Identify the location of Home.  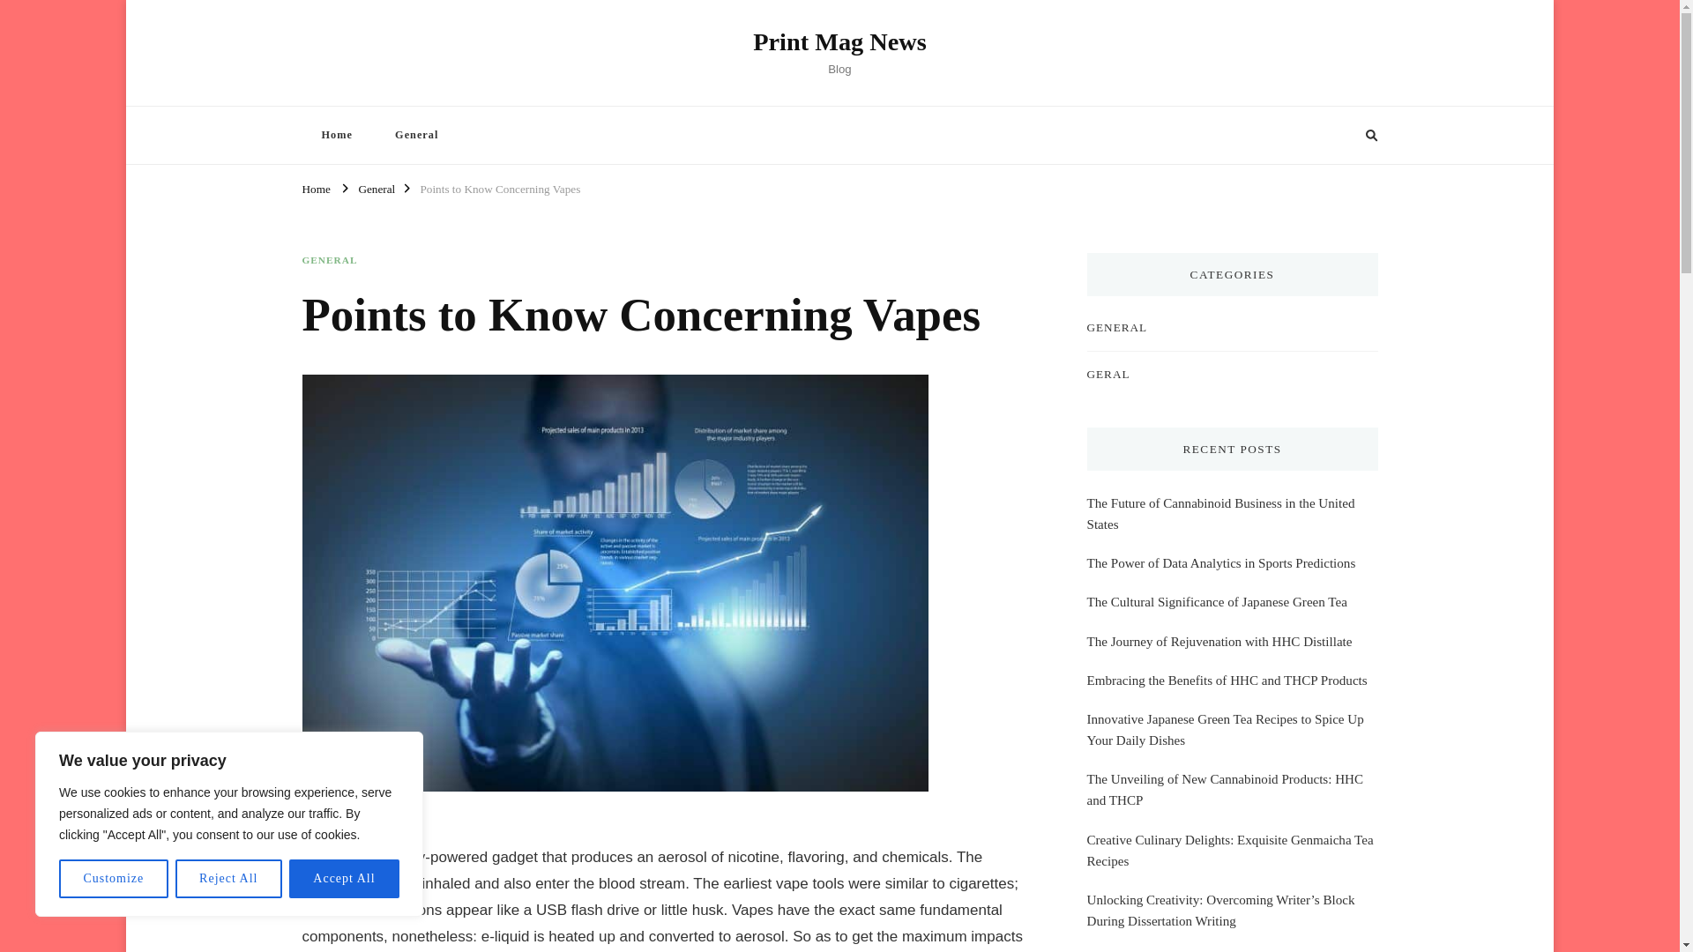
(316, 187).